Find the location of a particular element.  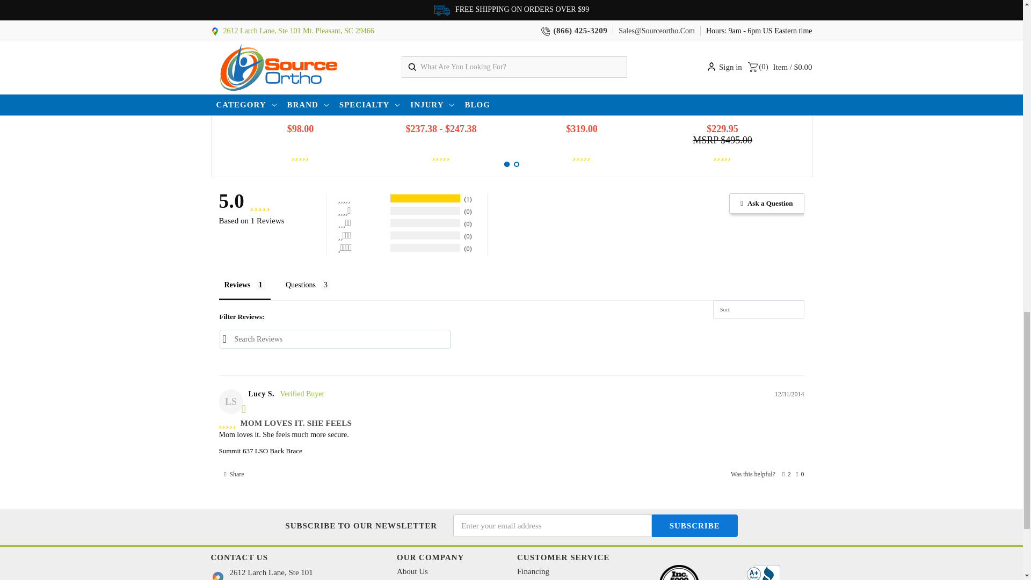

Subscribe is located at coordinates (695, 525).